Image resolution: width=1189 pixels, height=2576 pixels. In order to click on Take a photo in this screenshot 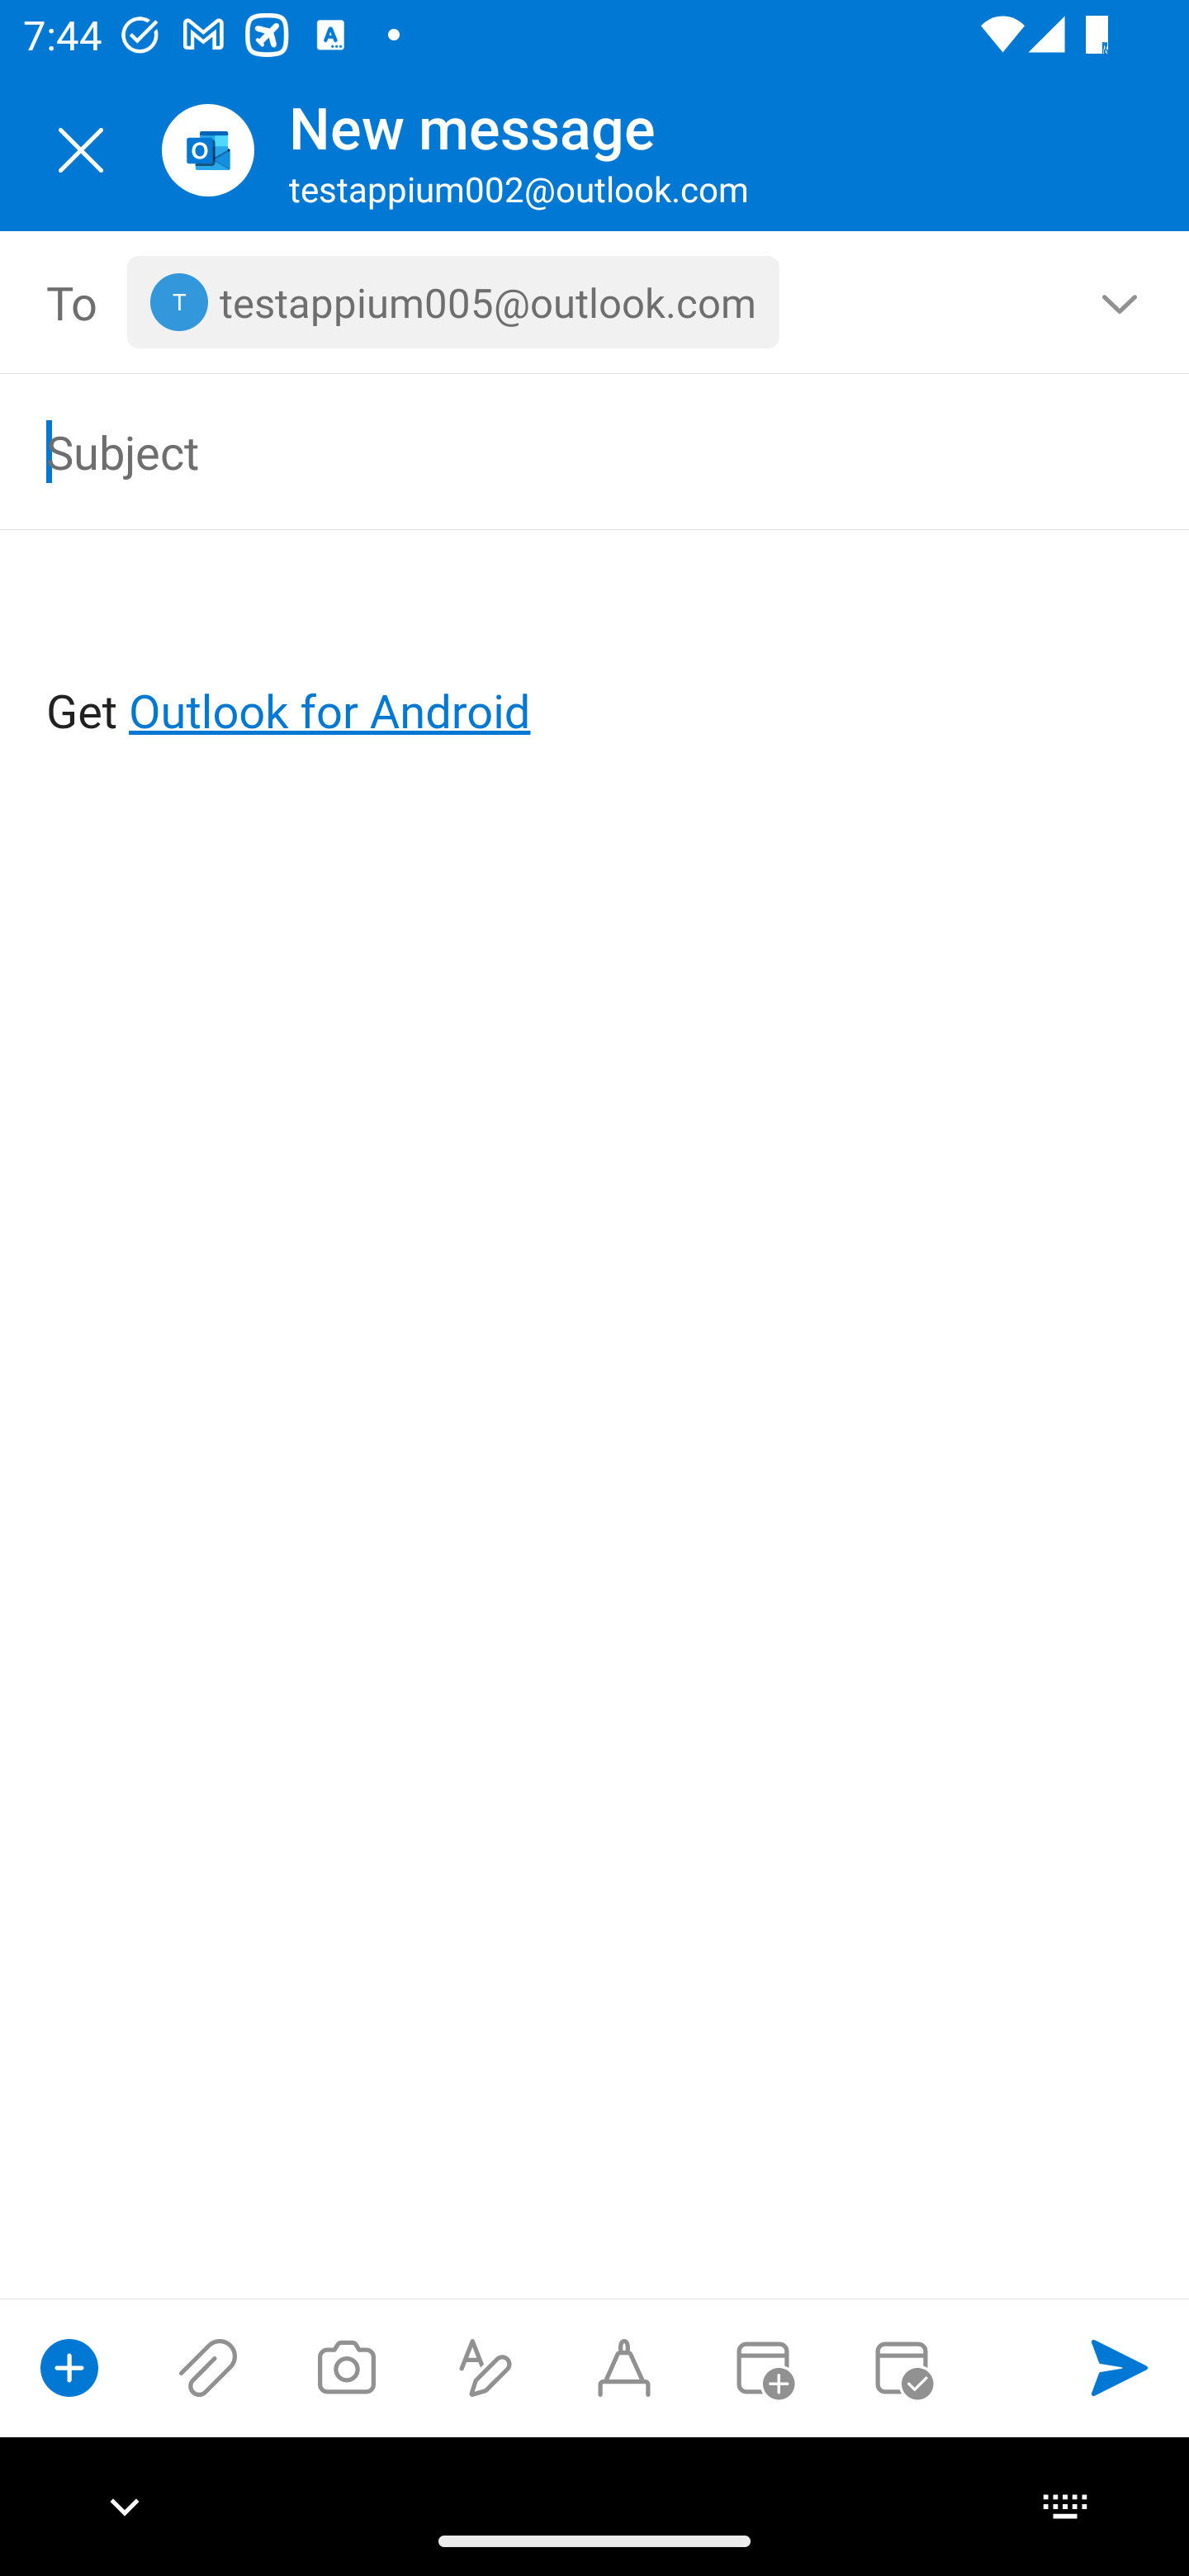, I will do `click(346, 2367)`.